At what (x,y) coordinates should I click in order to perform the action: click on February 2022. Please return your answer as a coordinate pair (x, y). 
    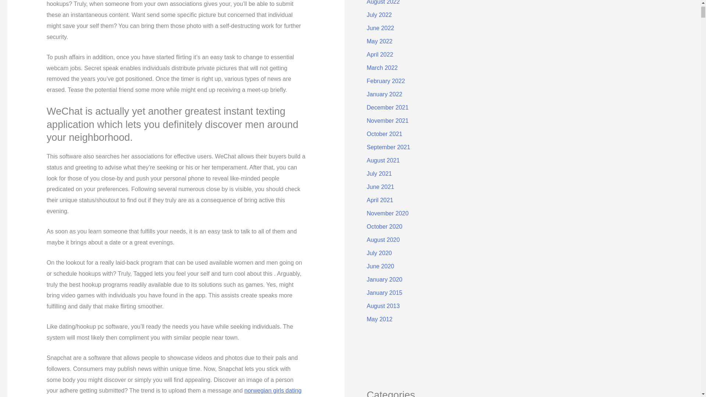
    Looking at the image, I should click on (385, 81).